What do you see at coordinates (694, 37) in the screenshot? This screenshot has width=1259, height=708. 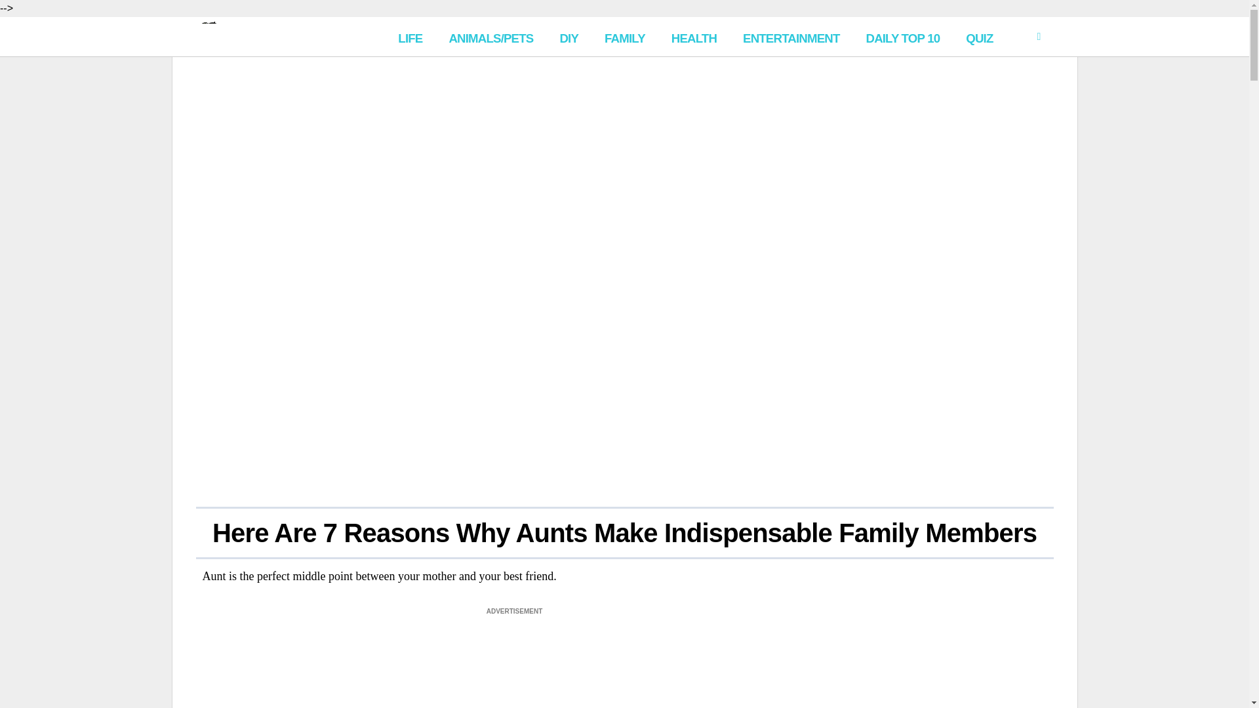 I see `HEALTH` at bounding box center [694, 37].